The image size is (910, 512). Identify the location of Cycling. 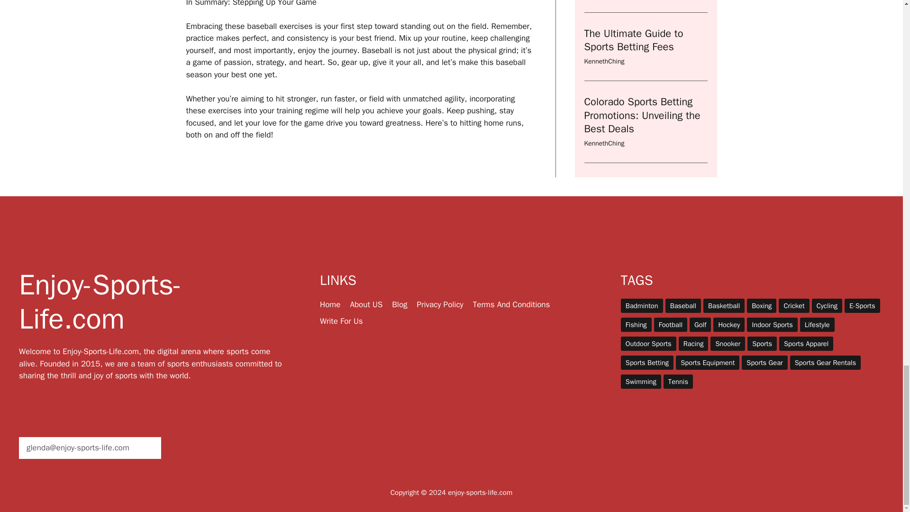
(827, 305).